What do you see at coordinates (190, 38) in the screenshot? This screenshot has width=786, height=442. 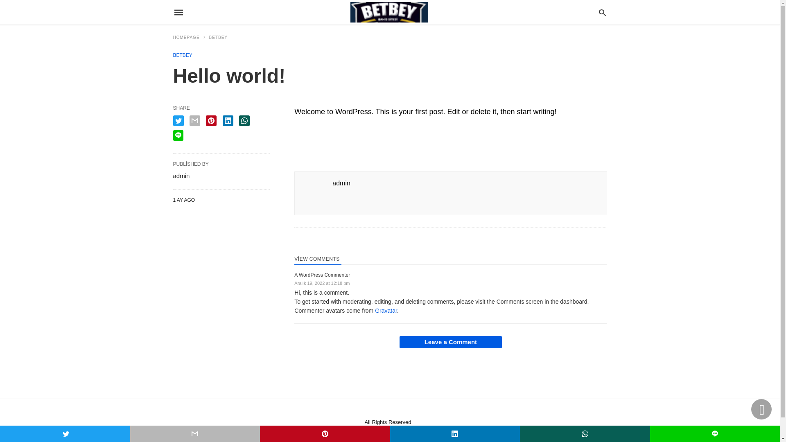 I see `HOMEPAGE` at bounding box center [190, 38].